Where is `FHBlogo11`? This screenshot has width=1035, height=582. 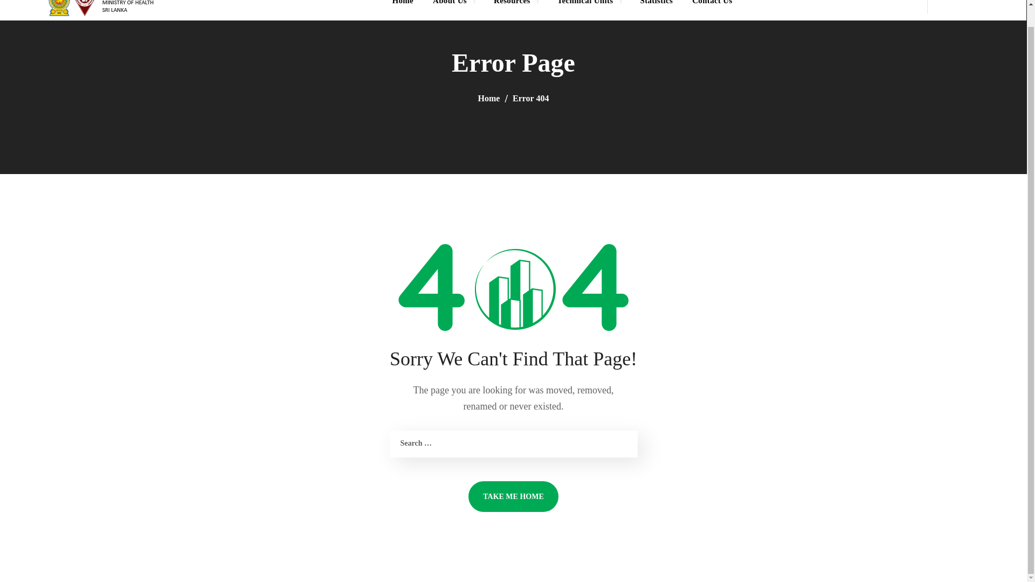 FHBlogo11 is located at coordinates (105, 9).